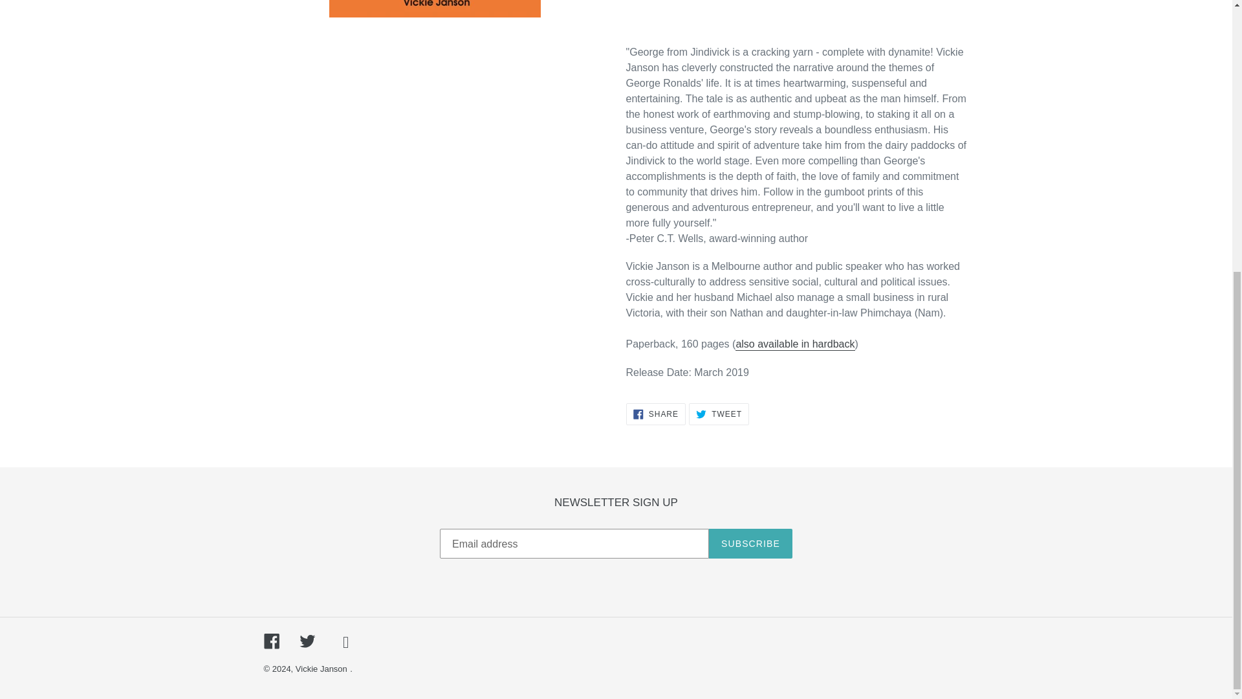  Describe the element at coordinates (750, 543) in the screenshot. I see `Vickie Janson` at that location.